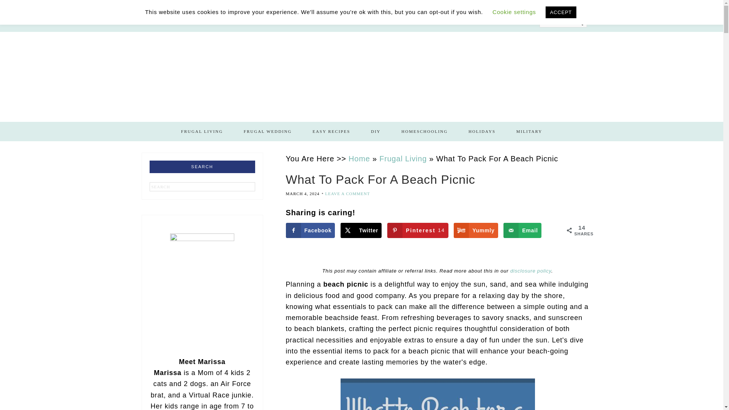 This screenshot has height=410, width=729. I want to click on Twitter, so click(361, 230).